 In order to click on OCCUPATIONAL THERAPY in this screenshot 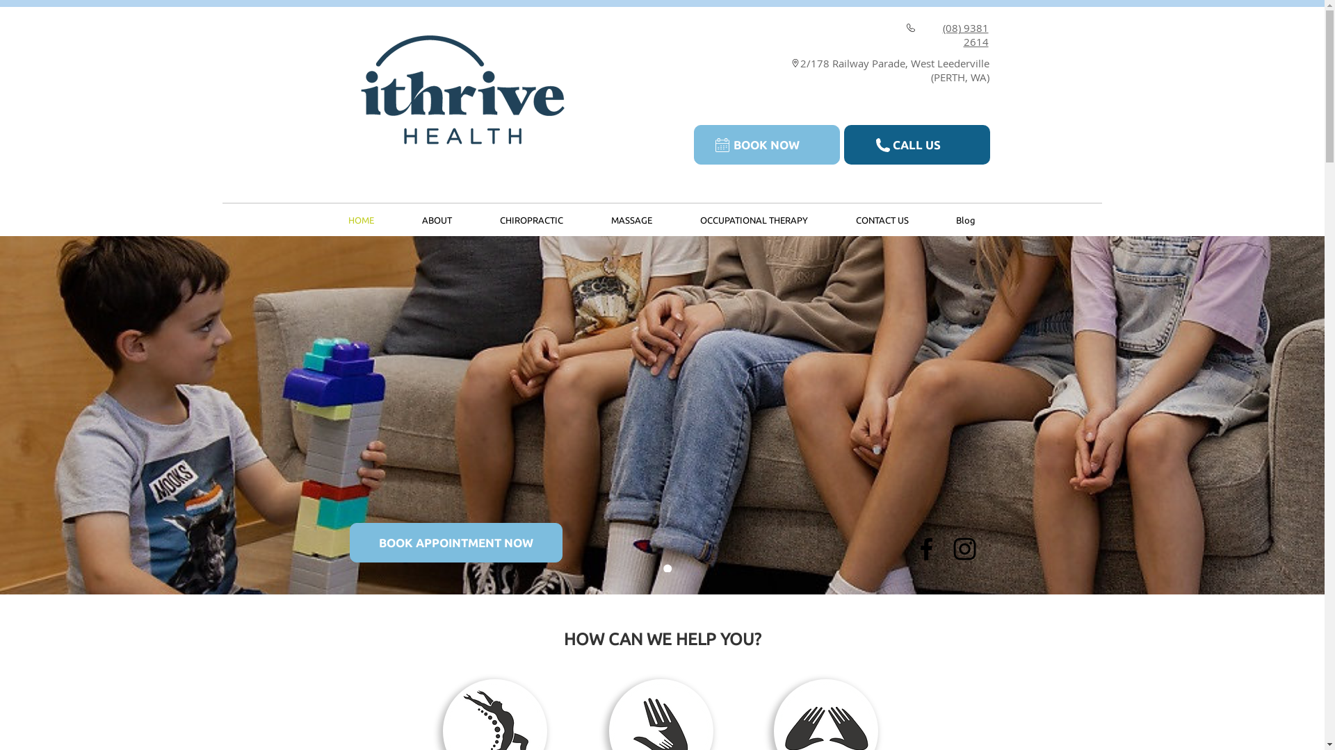, I will do `click(754, 221)`.